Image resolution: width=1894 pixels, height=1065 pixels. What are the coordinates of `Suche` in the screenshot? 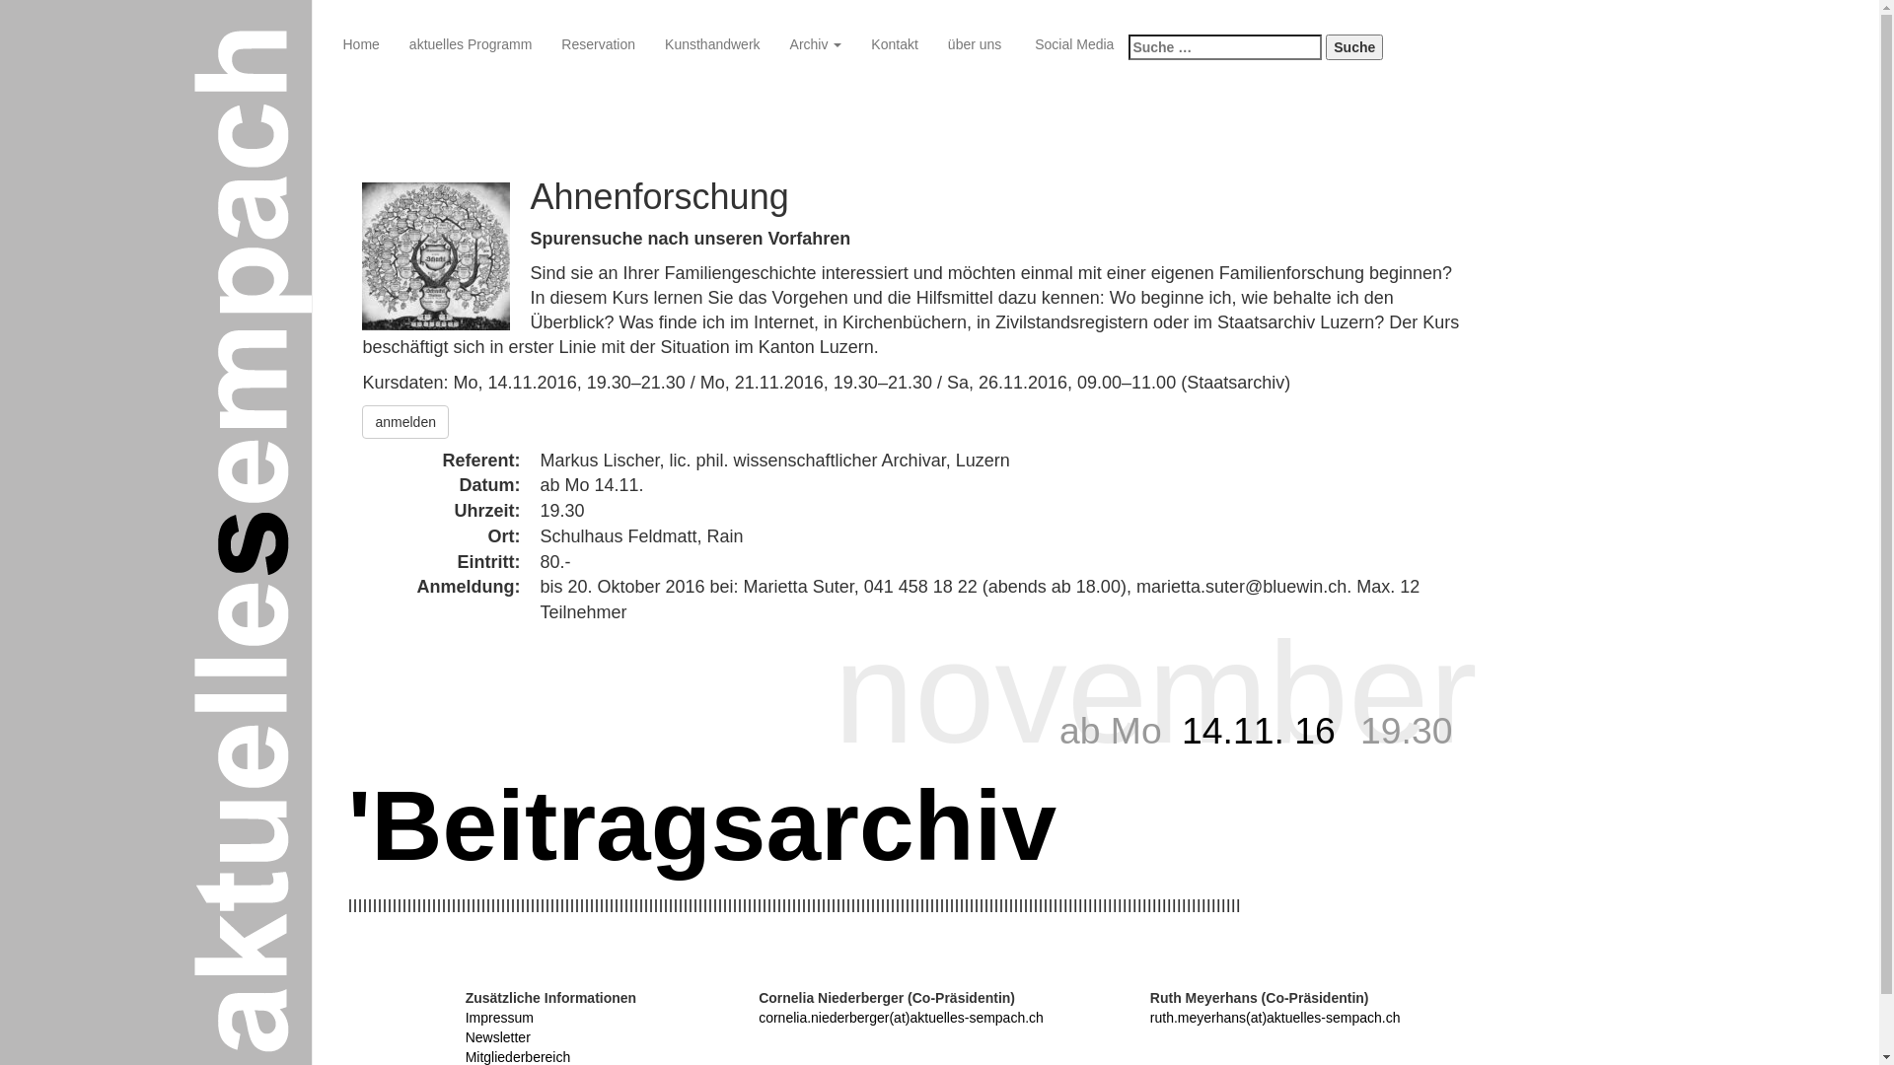 It's located at (1354, 47).